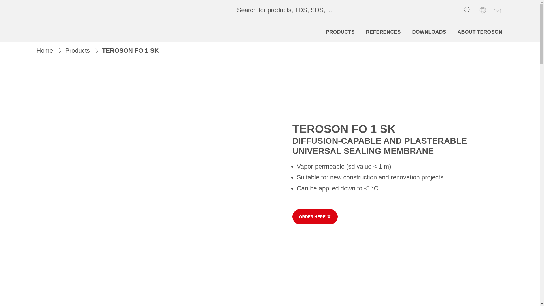 Image resolution: width=544 pixels, height=306 pixels. I want to click on REFERENCES, so click(383, 32).